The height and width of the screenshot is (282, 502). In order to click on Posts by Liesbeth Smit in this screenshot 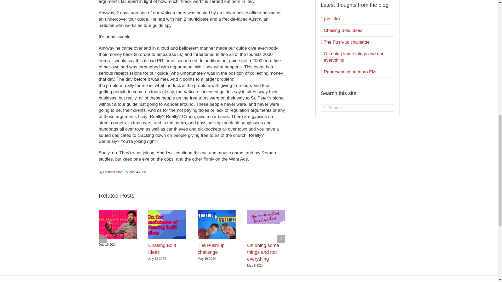, I will do `click(113, 172)`.